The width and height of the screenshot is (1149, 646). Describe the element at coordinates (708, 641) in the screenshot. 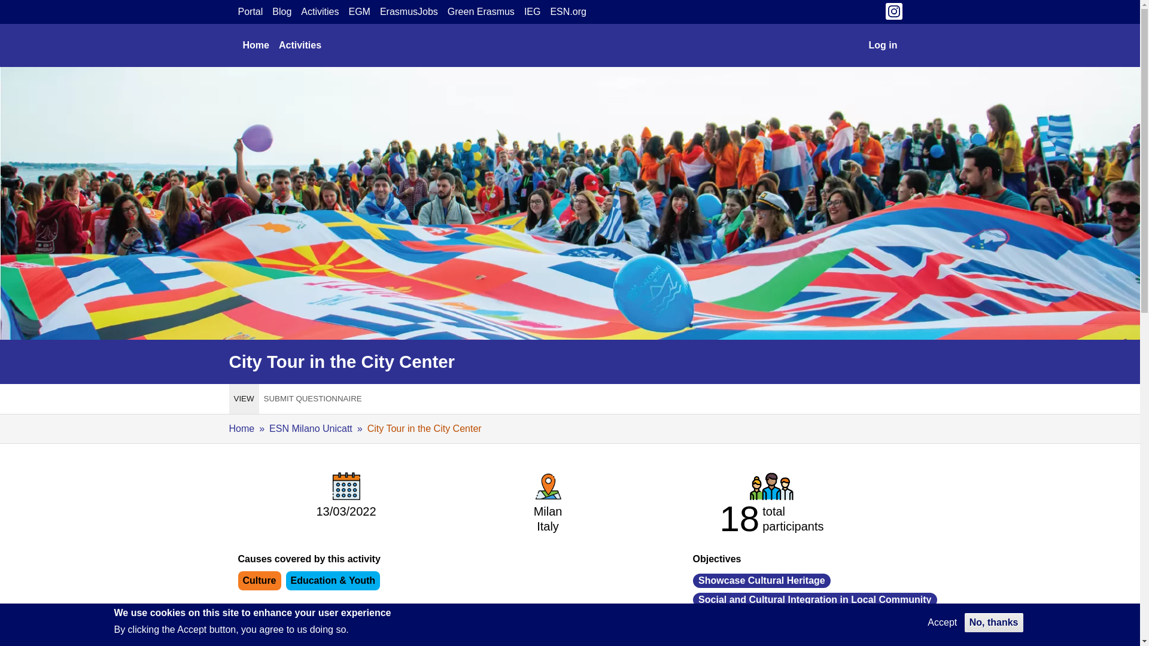

I see `Previous` at that location.